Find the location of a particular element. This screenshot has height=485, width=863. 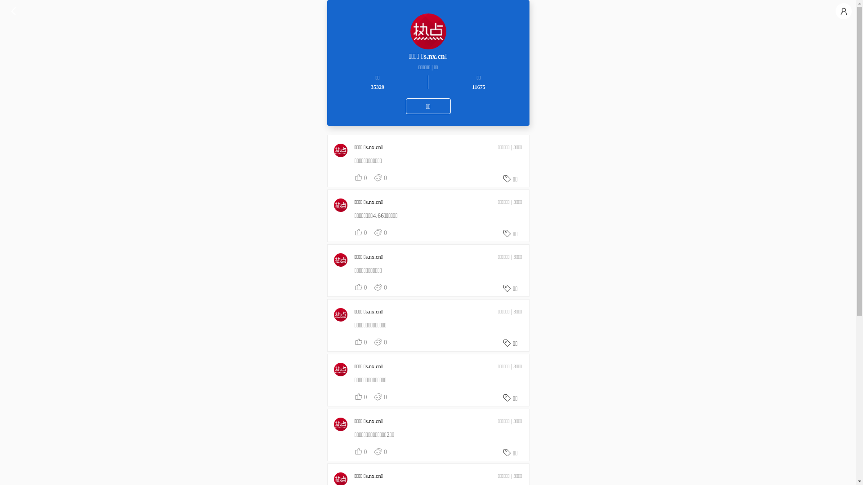

0 is located at coordinates (381, 233).